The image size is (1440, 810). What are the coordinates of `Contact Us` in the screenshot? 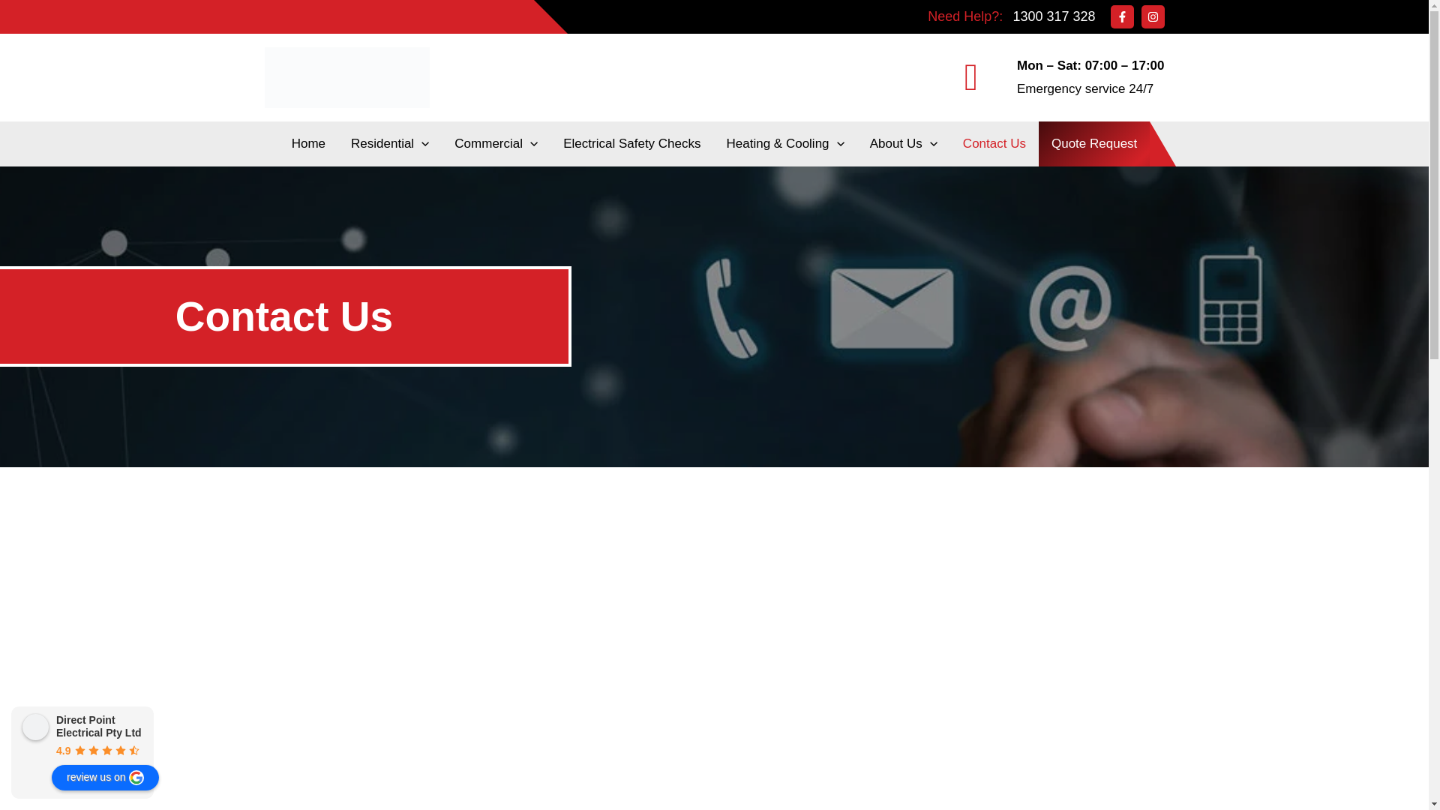 It's located at (994, 144).